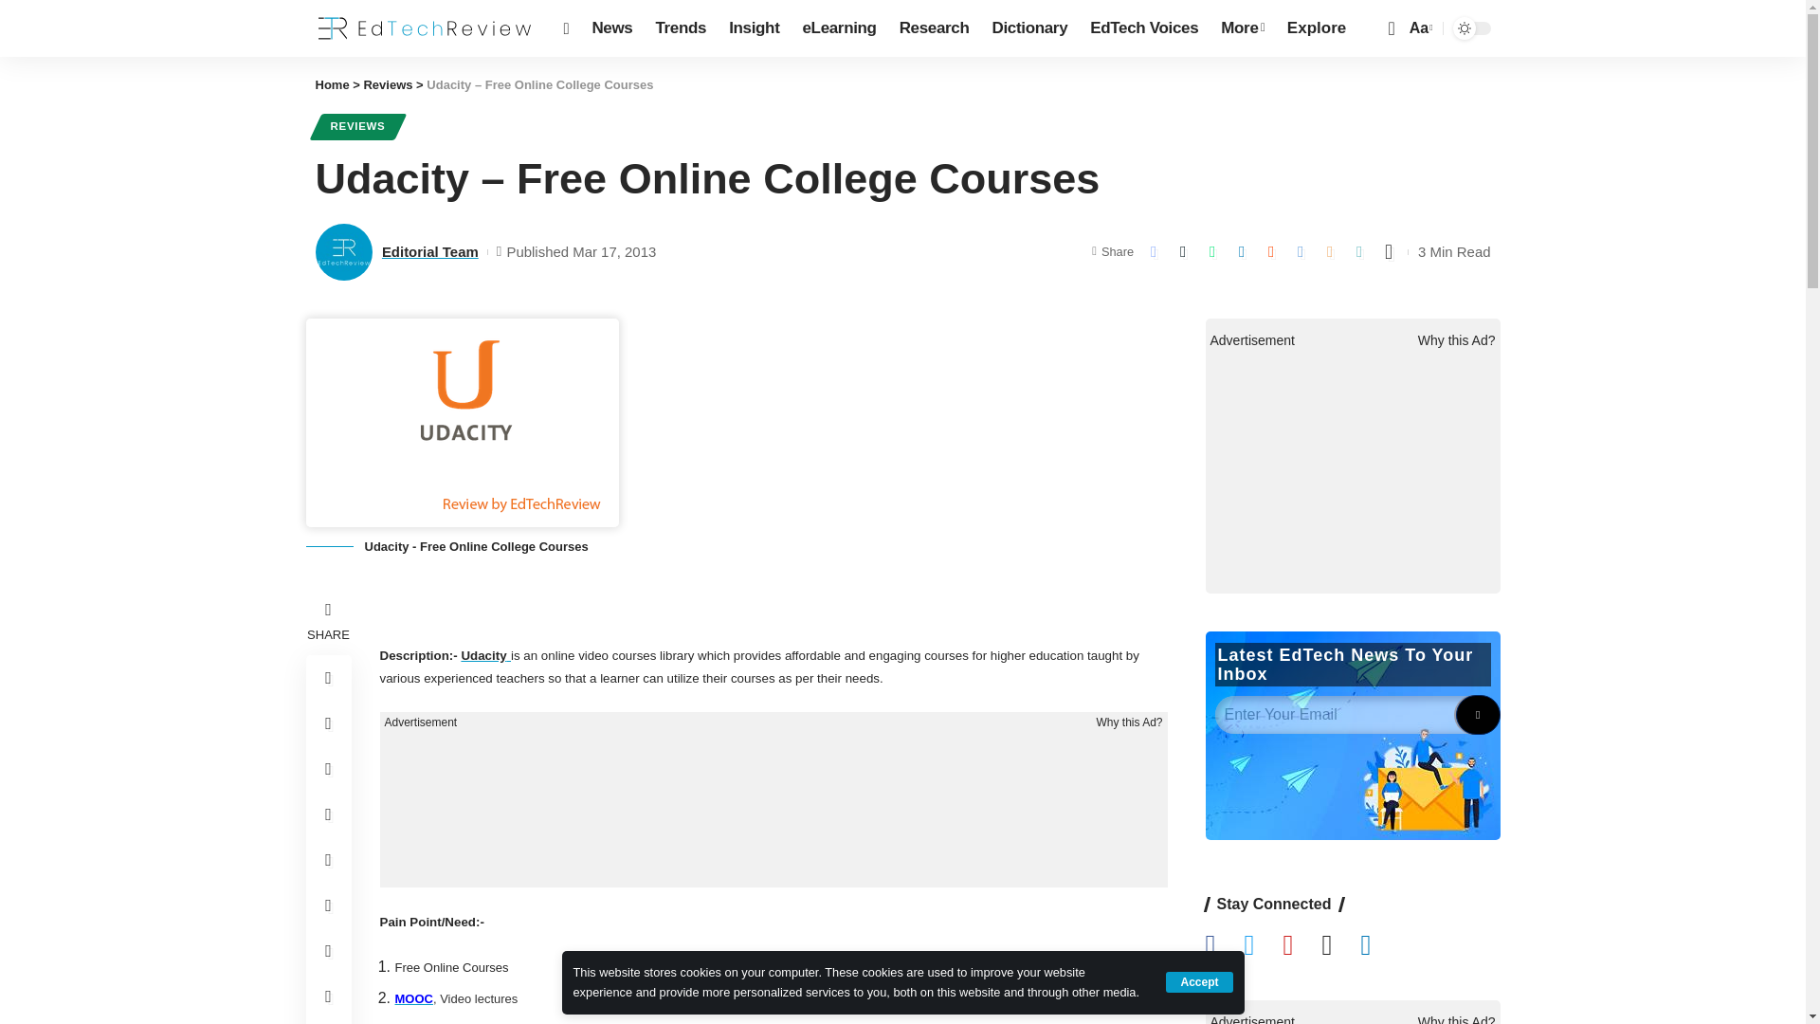 This screenshot has width=1820, height=1024. I want to click on Follow EdTechReview on Instagram, so click(1340, 946).